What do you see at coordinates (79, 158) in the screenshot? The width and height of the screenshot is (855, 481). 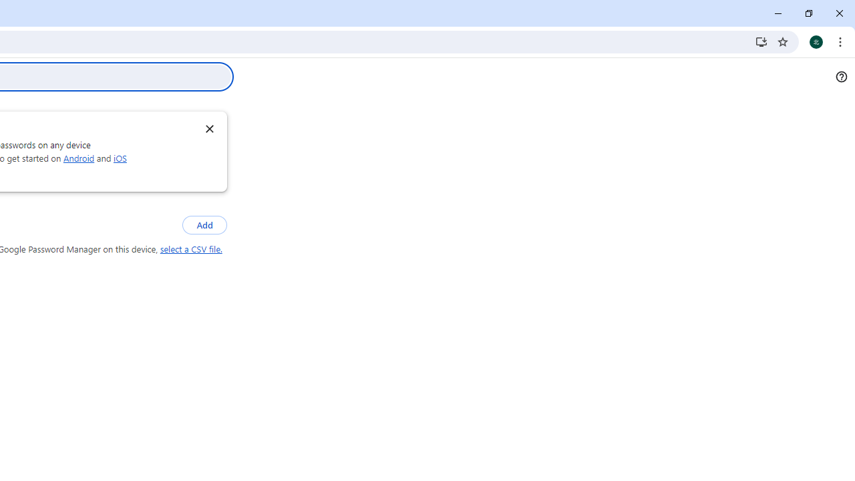 I see `Android` at bounding box center [79, 158].